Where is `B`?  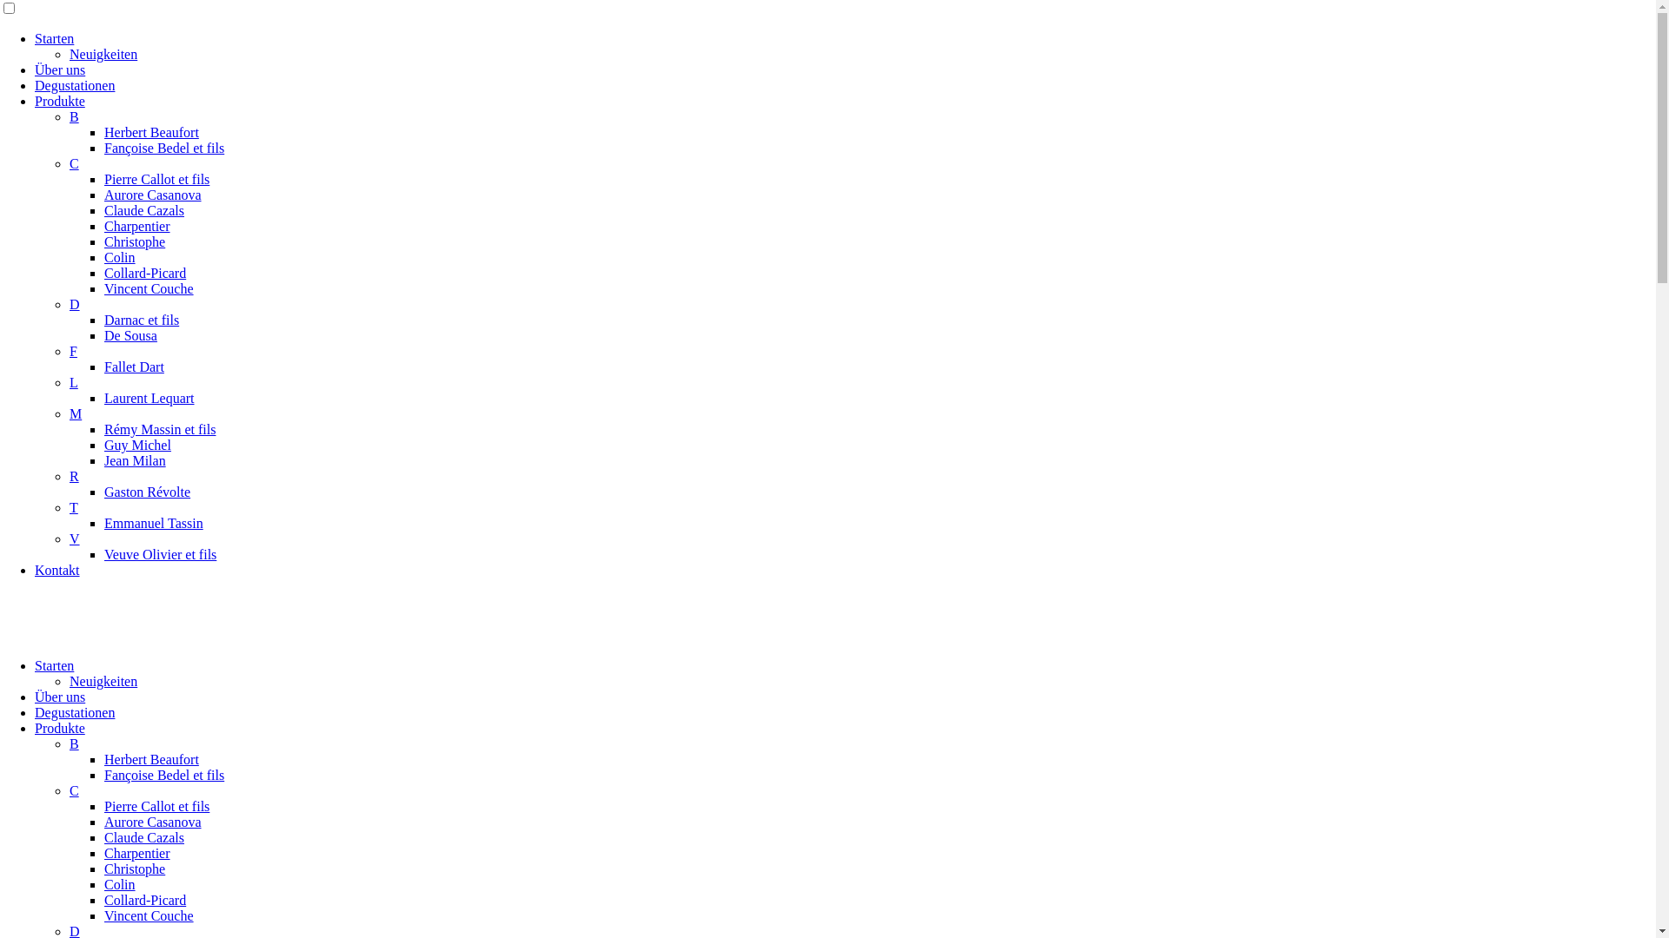
B is located at coordinates (75, 116).